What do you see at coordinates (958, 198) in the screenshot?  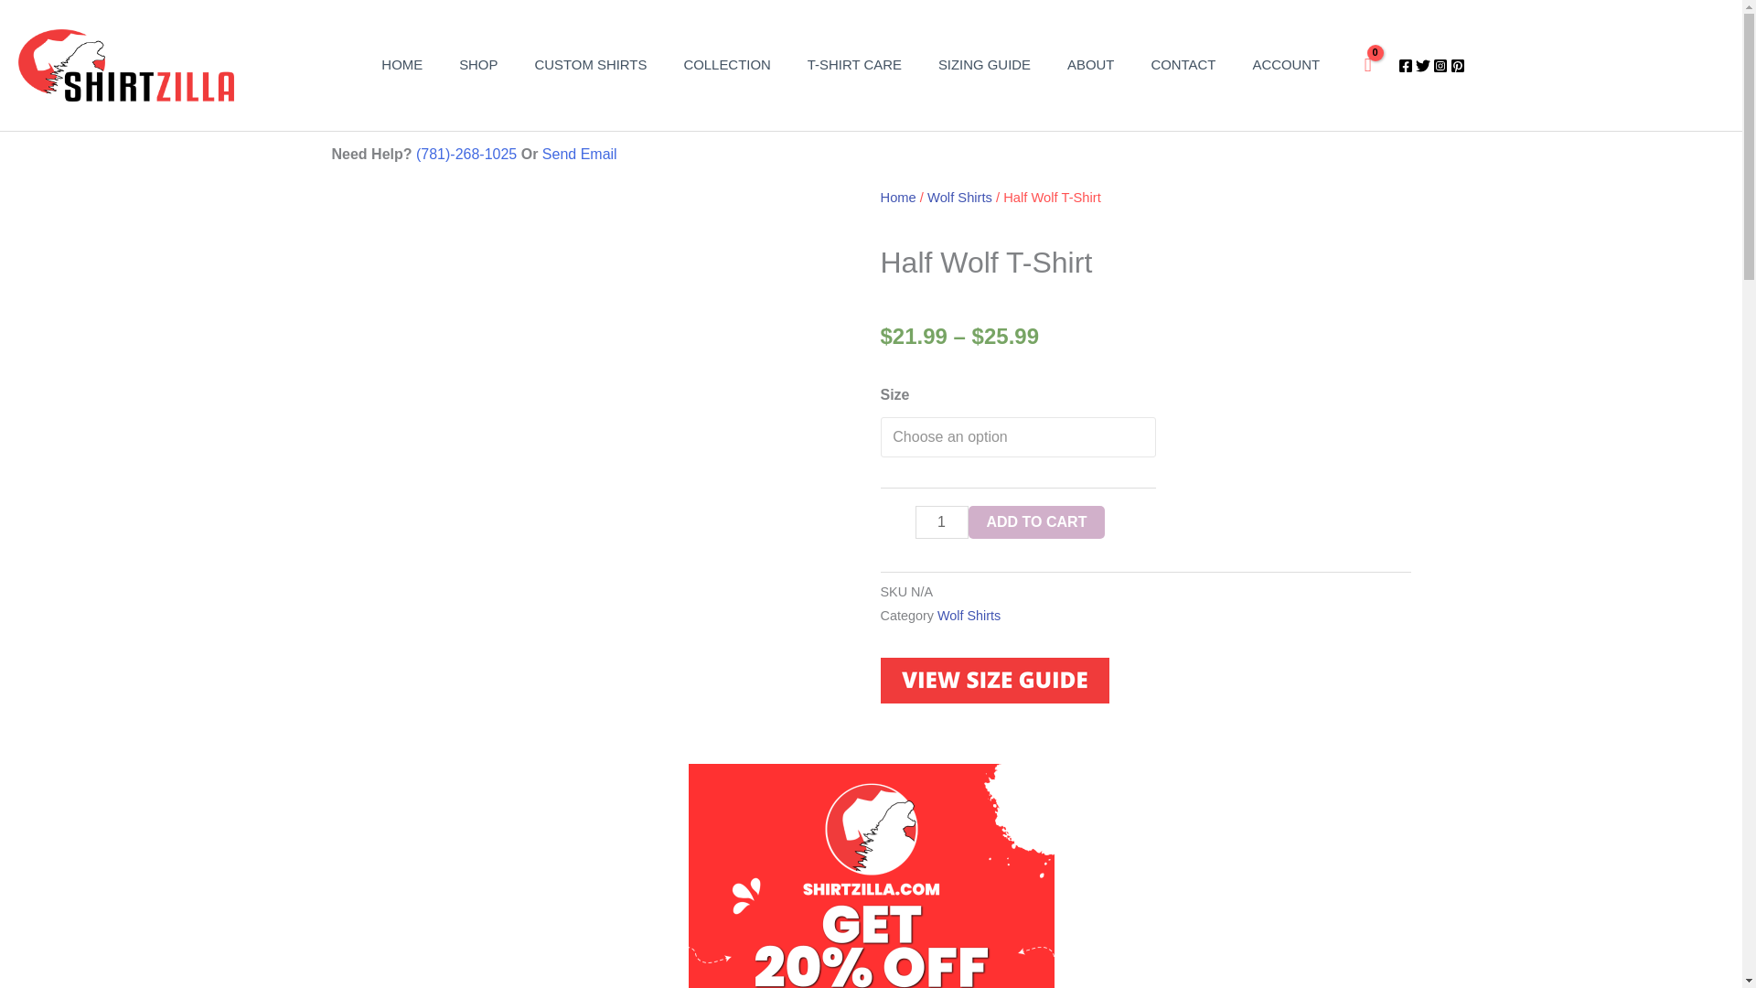 I see `Wolf Shirts` at bounding box center [958, 198].